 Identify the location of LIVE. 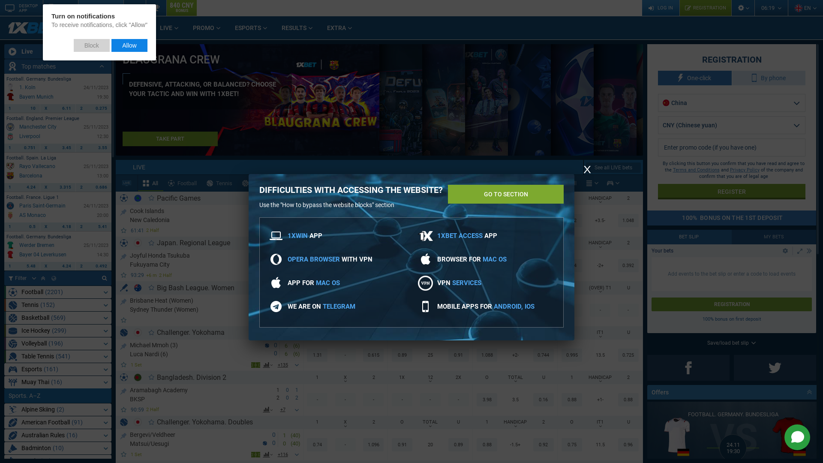
(356, 167).